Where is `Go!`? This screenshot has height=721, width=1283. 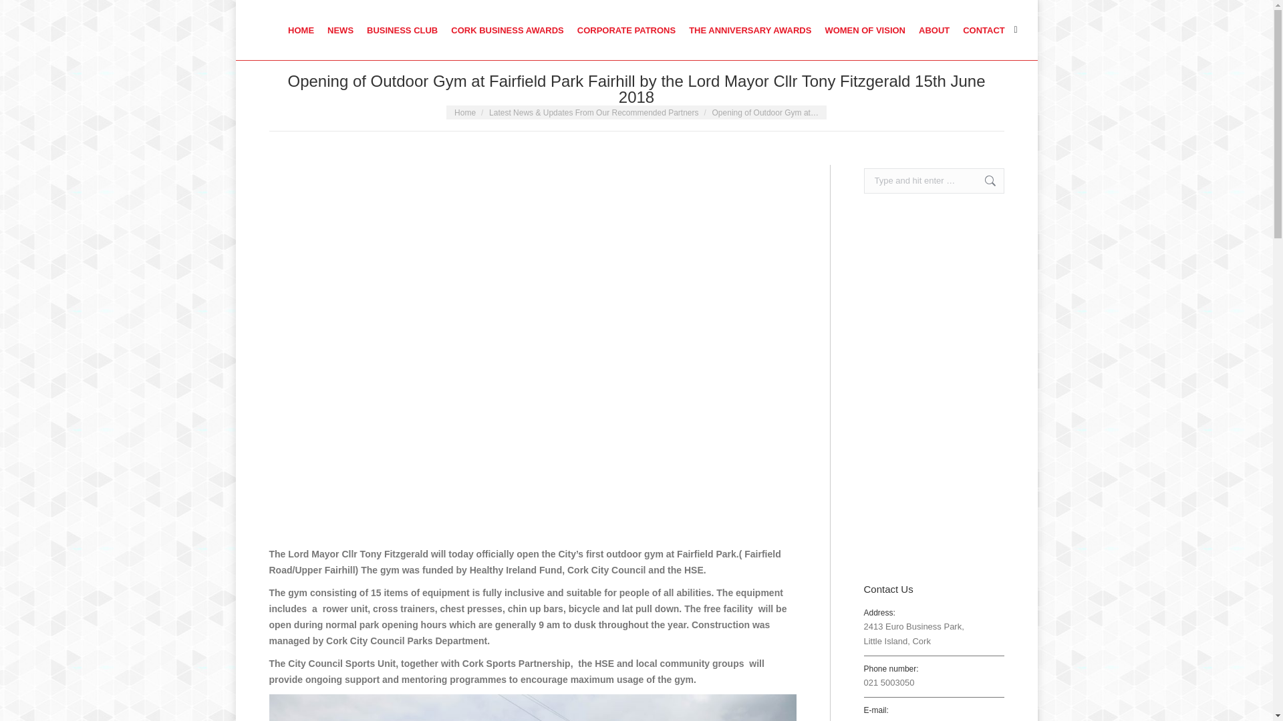
Go! is located at coordinates (20, 13).